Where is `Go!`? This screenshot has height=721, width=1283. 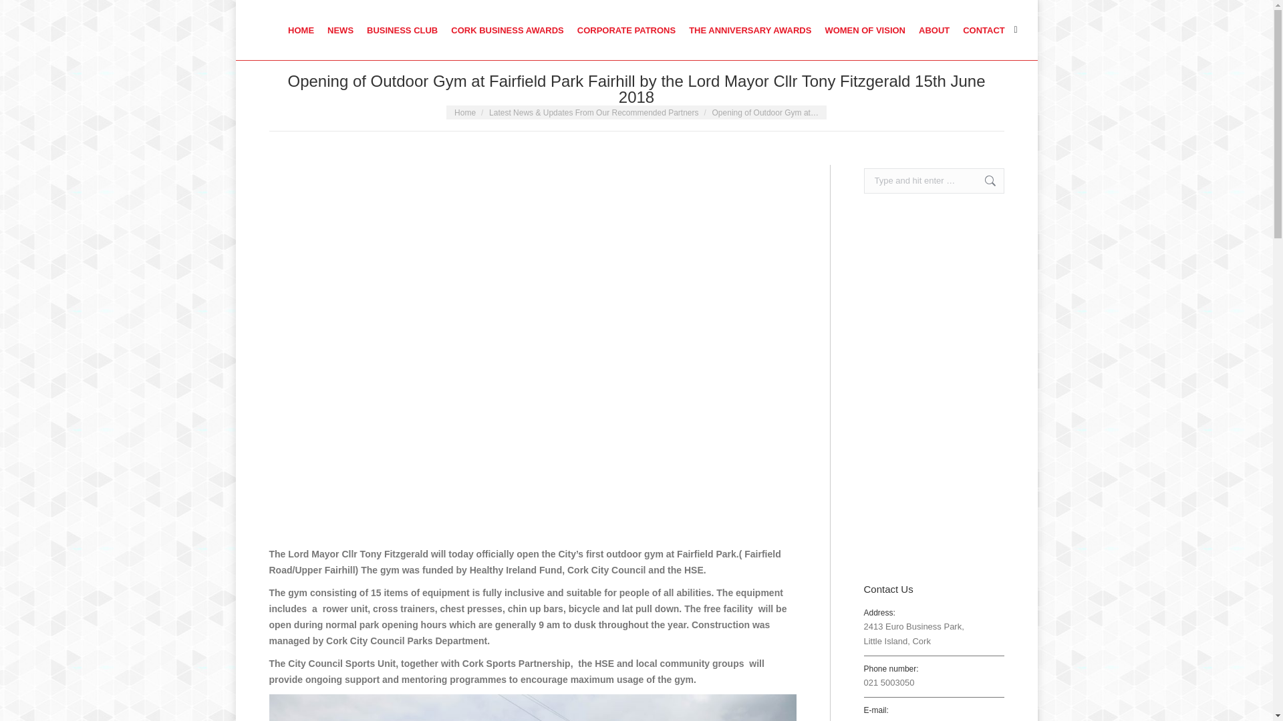
Go! is located at coordinates (20, 13).